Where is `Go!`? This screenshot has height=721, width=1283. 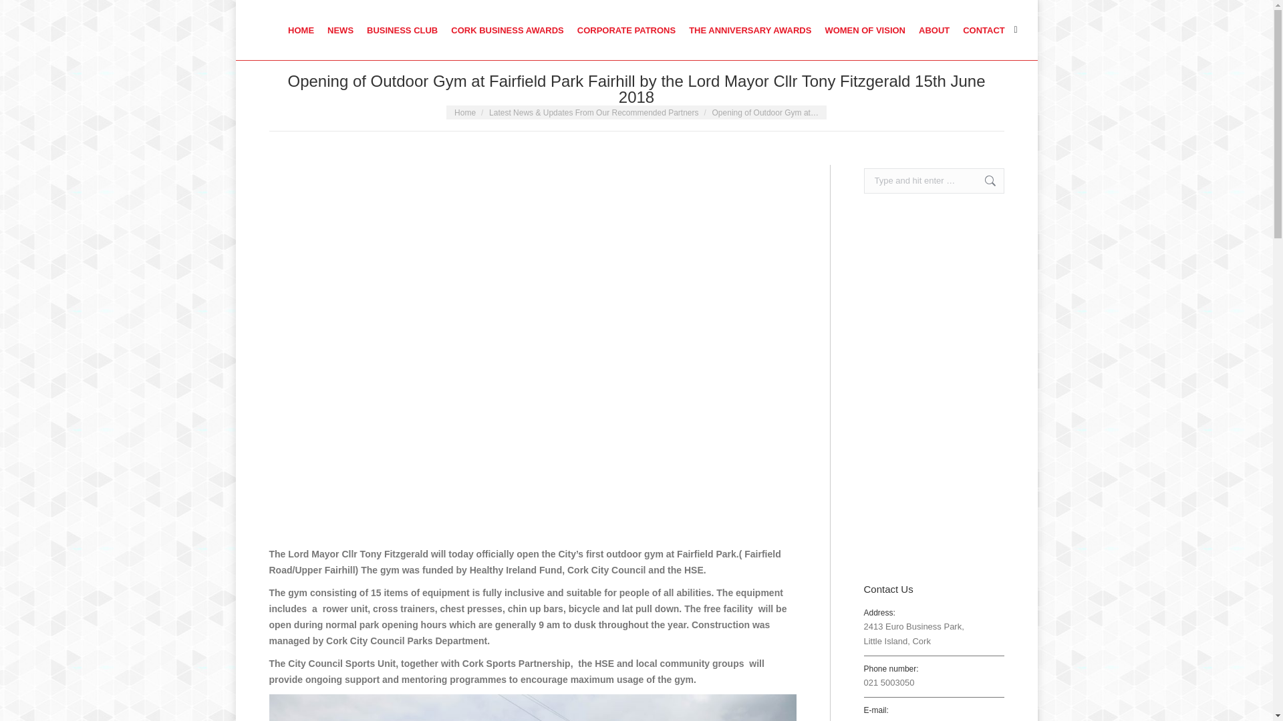
Go! is located at coordinates (20, 13).